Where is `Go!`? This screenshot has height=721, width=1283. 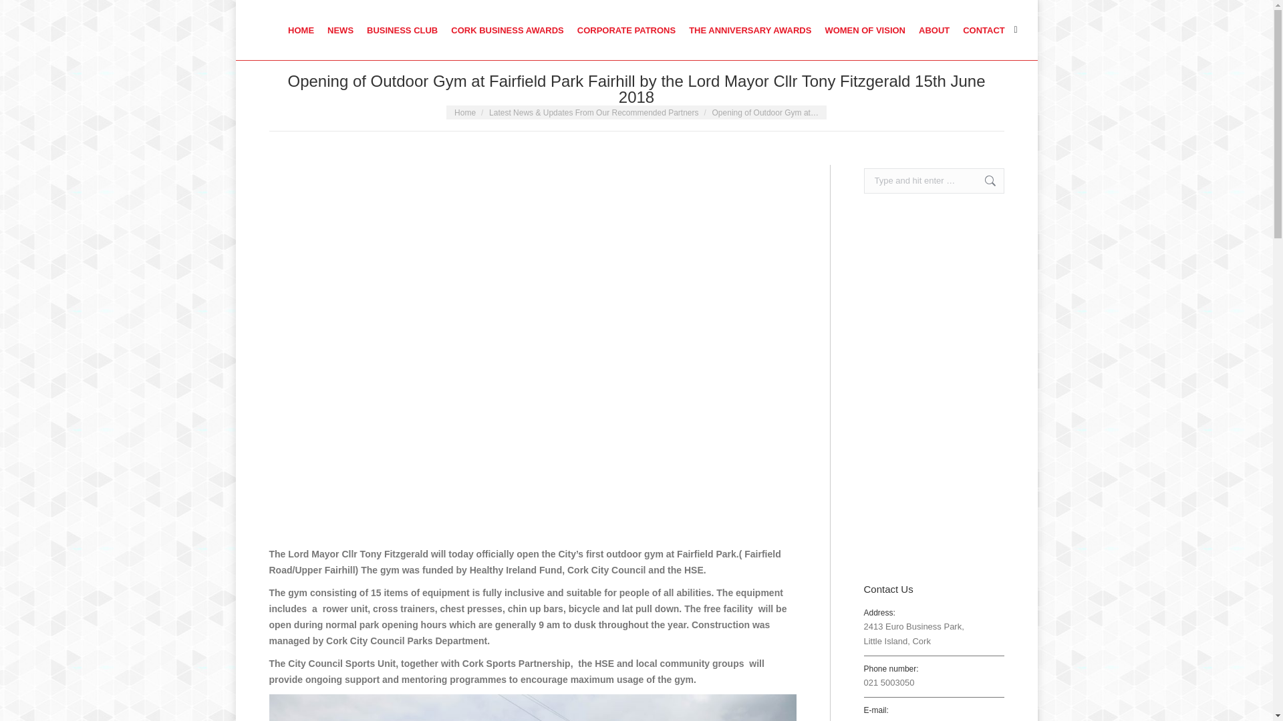
Go! is located at coordinates (20, 13).